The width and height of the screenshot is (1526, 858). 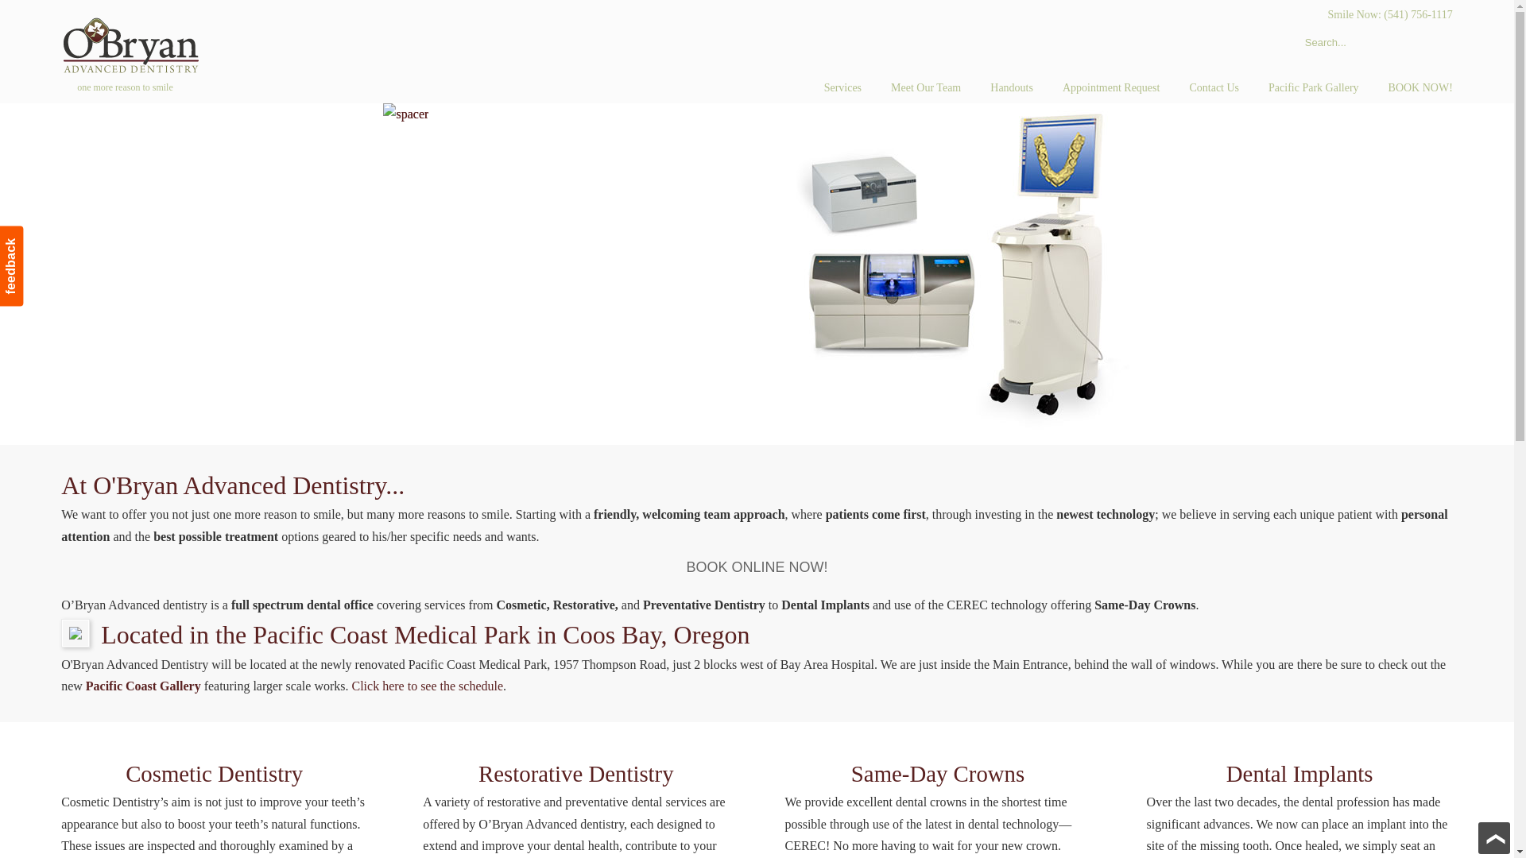 I want to click on Cosmetic Dentistry, so click(x=213, y=774).